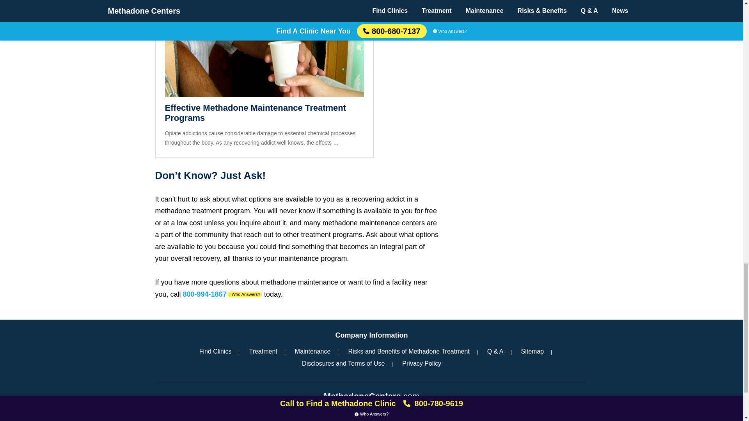  I want to click on Find Clinics, so click(215, 351).